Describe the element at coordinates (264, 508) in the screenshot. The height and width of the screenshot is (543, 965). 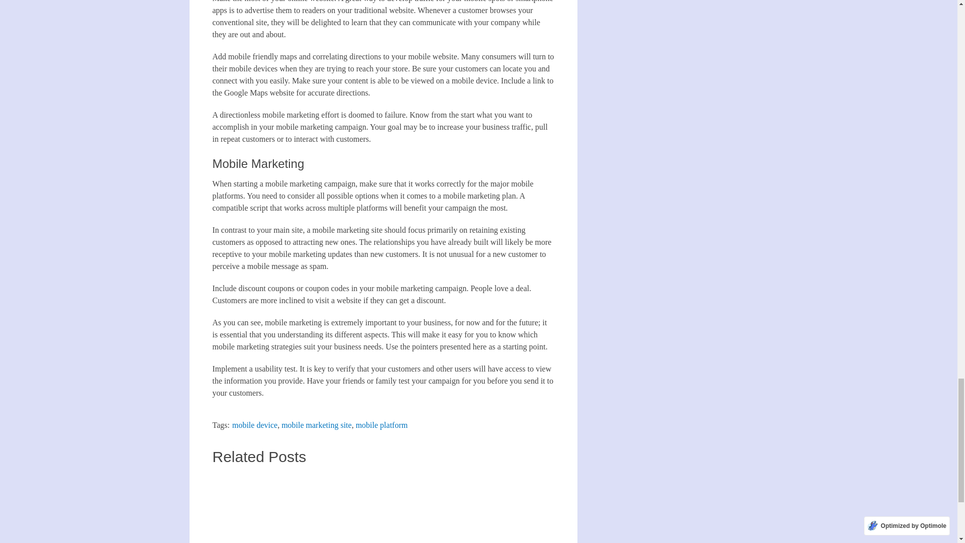
I see `Use Social Media Marketing To Get To The Top!` at that location.